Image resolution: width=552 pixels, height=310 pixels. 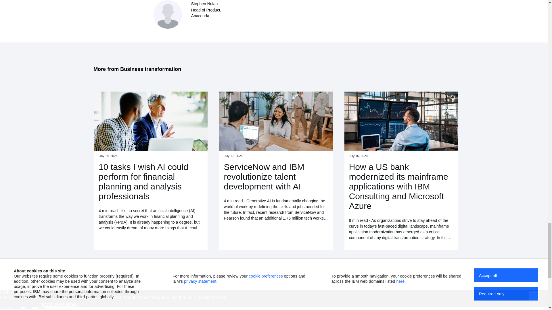 What do you see at coordinates (204, 3) in the screenshot?
I see `Stephen Nolan` at bounding box center [204, 3].